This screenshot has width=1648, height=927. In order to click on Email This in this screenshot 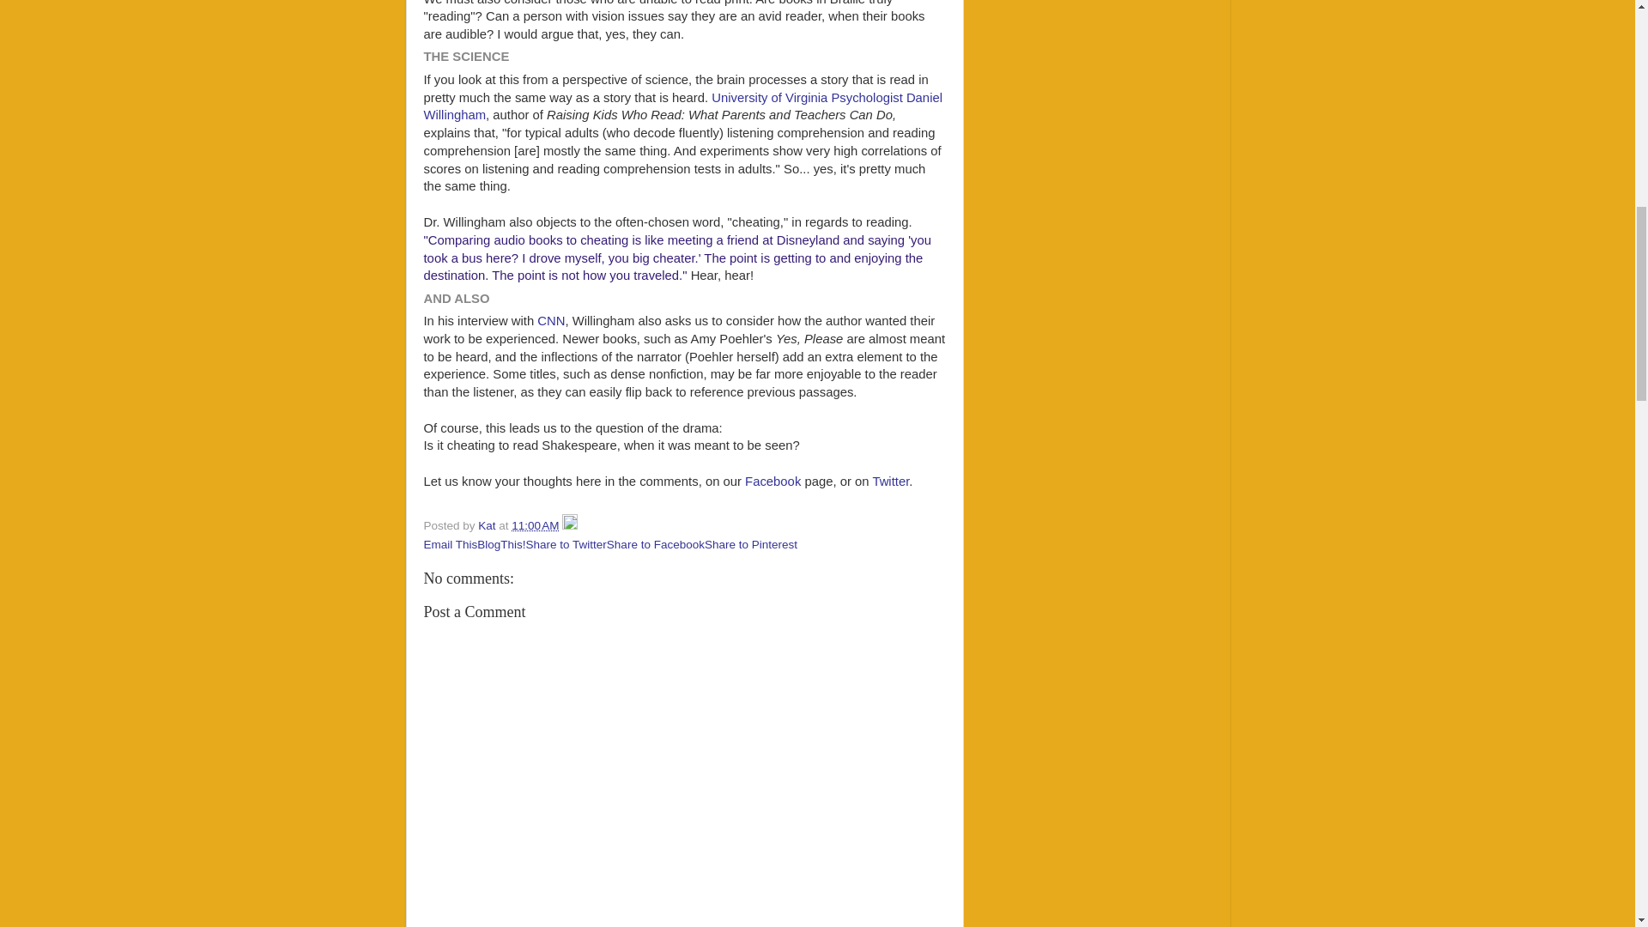, I will do `click(450, 544)`.